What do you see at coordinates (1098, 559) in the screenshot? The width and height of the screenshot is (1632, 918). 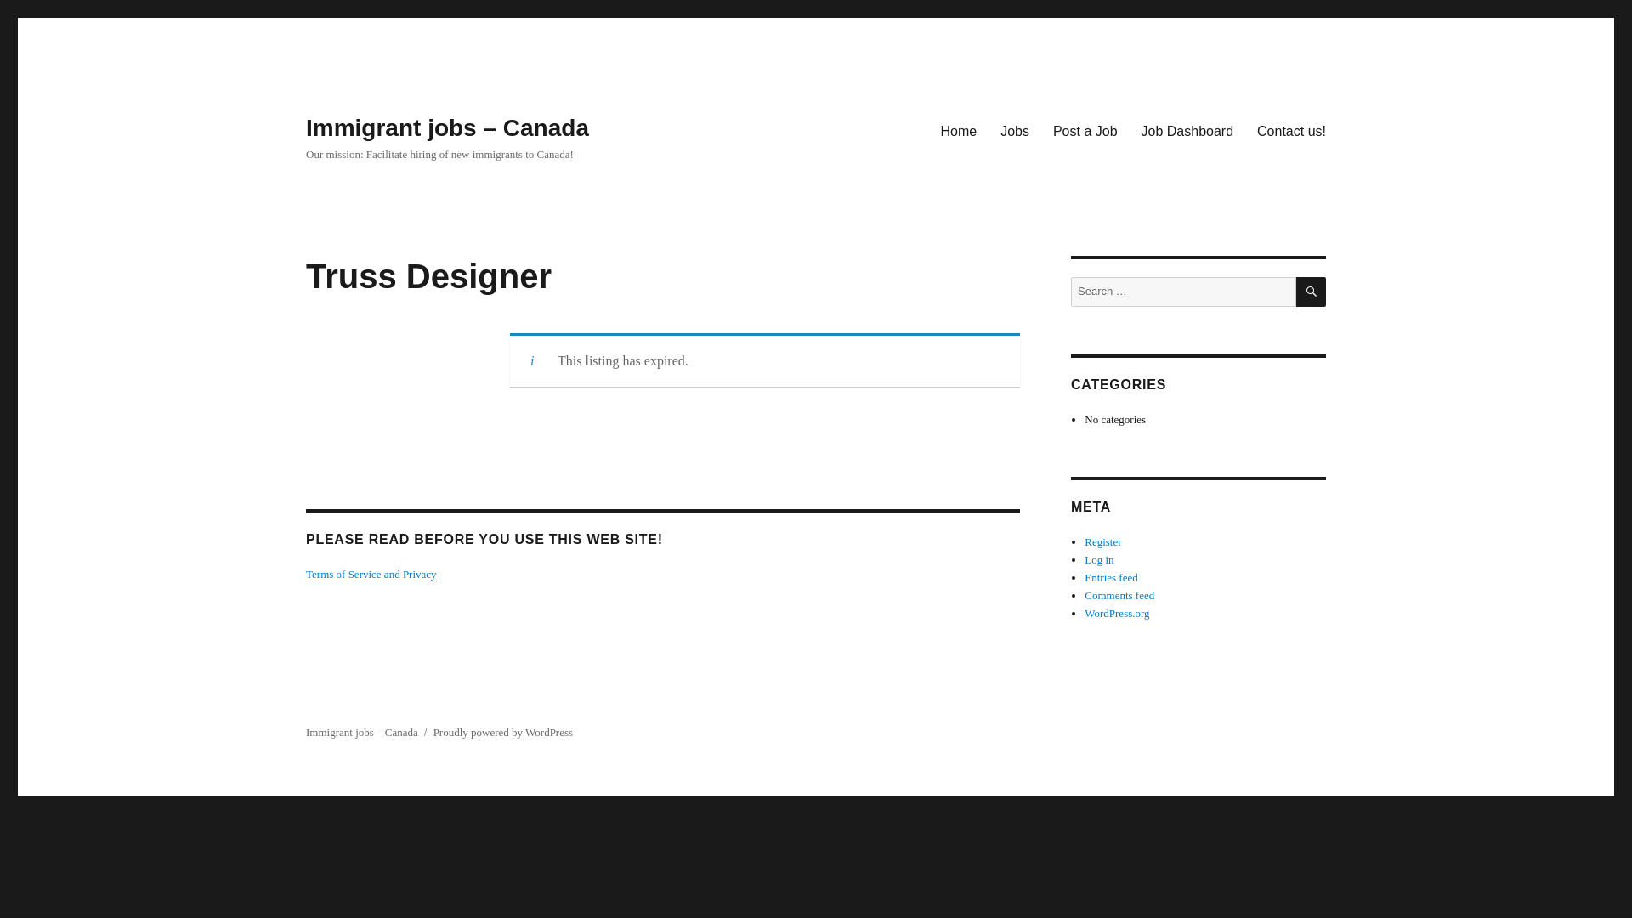 I see `Log in` at bounding box center [1098, 559].